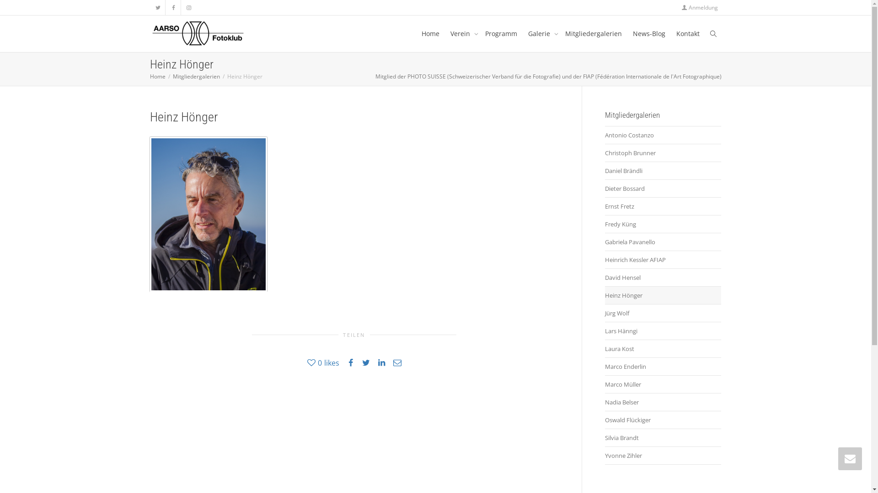 The height and width of the screenshot is (493, 878). What do you see at coordinates (663, 349) in the screenshot?
I see `Laura Kost` at bounding box center [663, 349].